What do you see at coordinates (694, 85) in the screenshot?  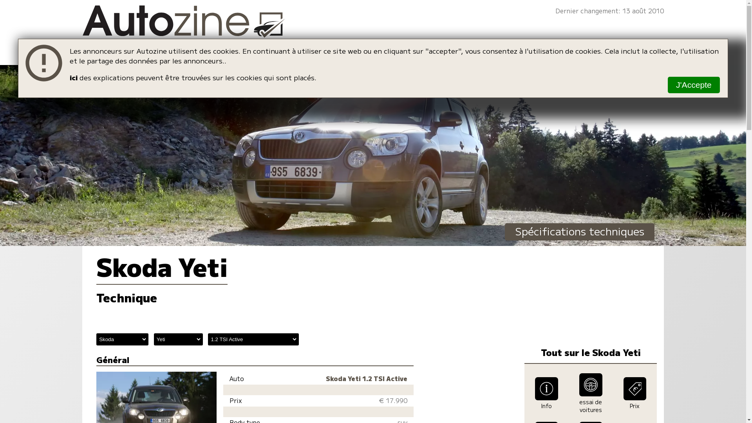 I see `J'Accepte` at bounding box center [694, 85].